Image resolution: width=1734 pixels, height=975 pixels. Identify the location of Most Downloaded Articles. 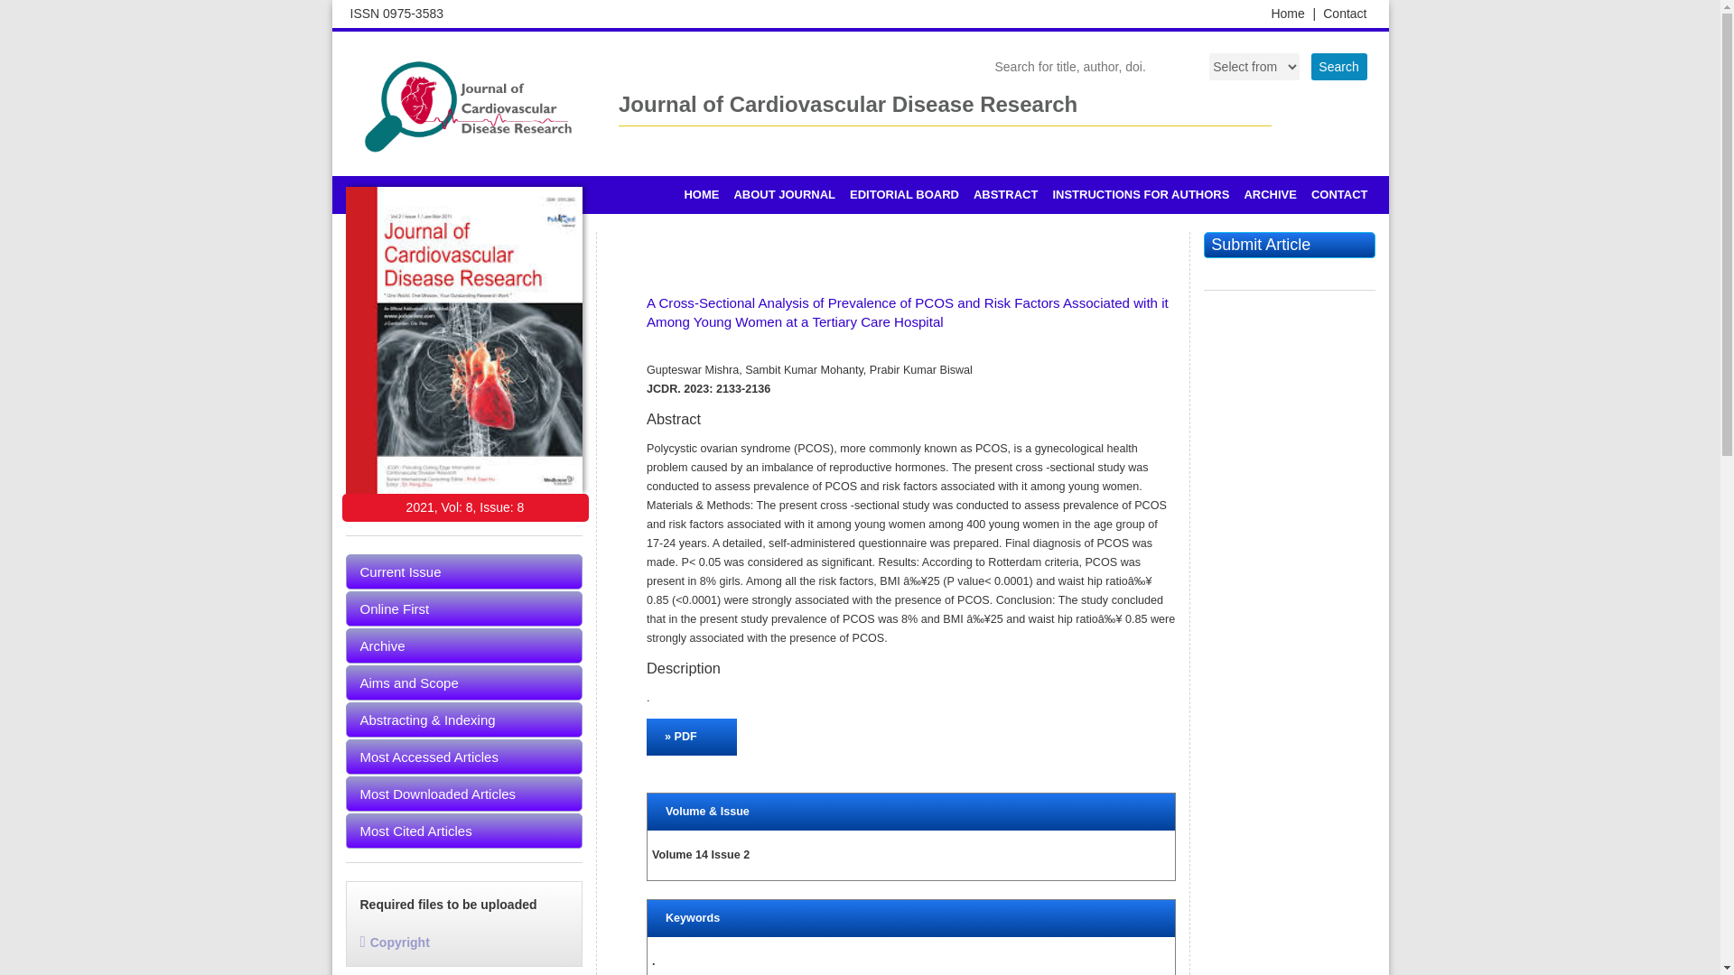
(464, 793).